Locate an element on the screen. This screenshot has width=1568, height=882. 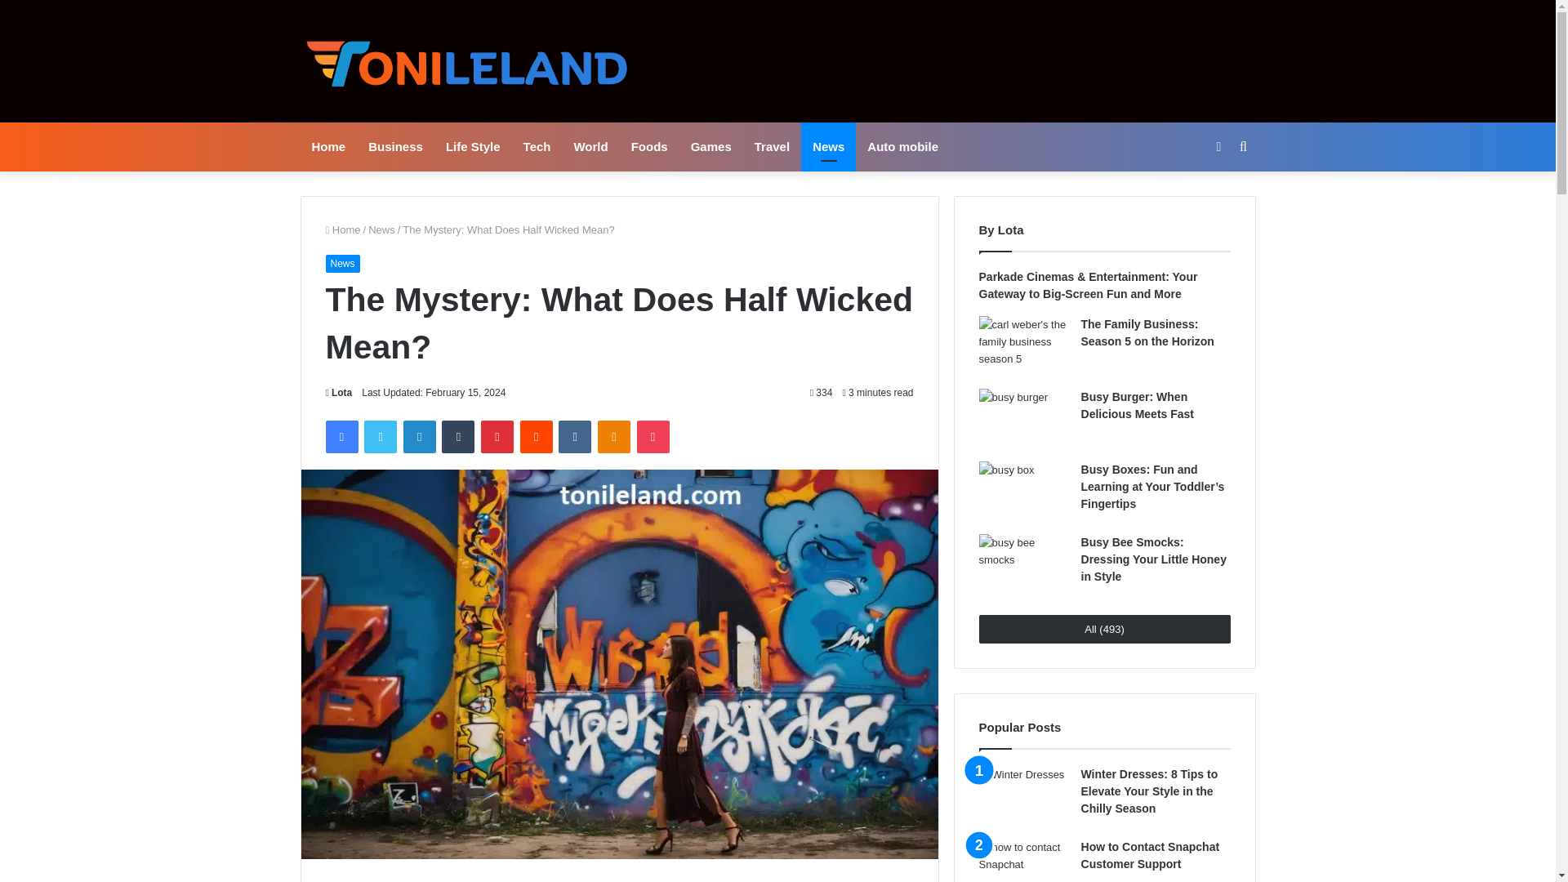
Travel is located at coordinates (773, 147).